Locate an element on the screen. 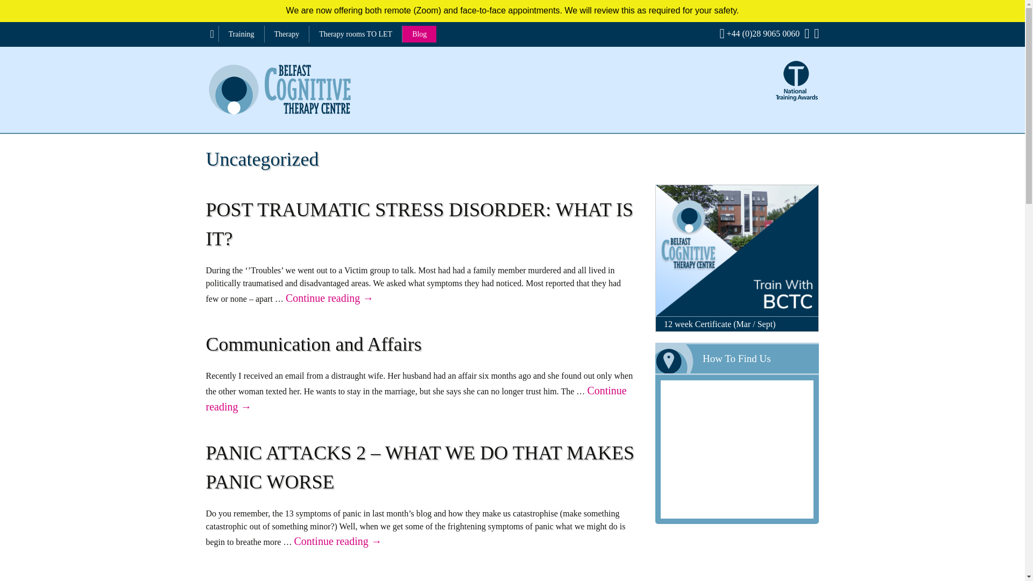  Training is located at coordinates (241, 33).